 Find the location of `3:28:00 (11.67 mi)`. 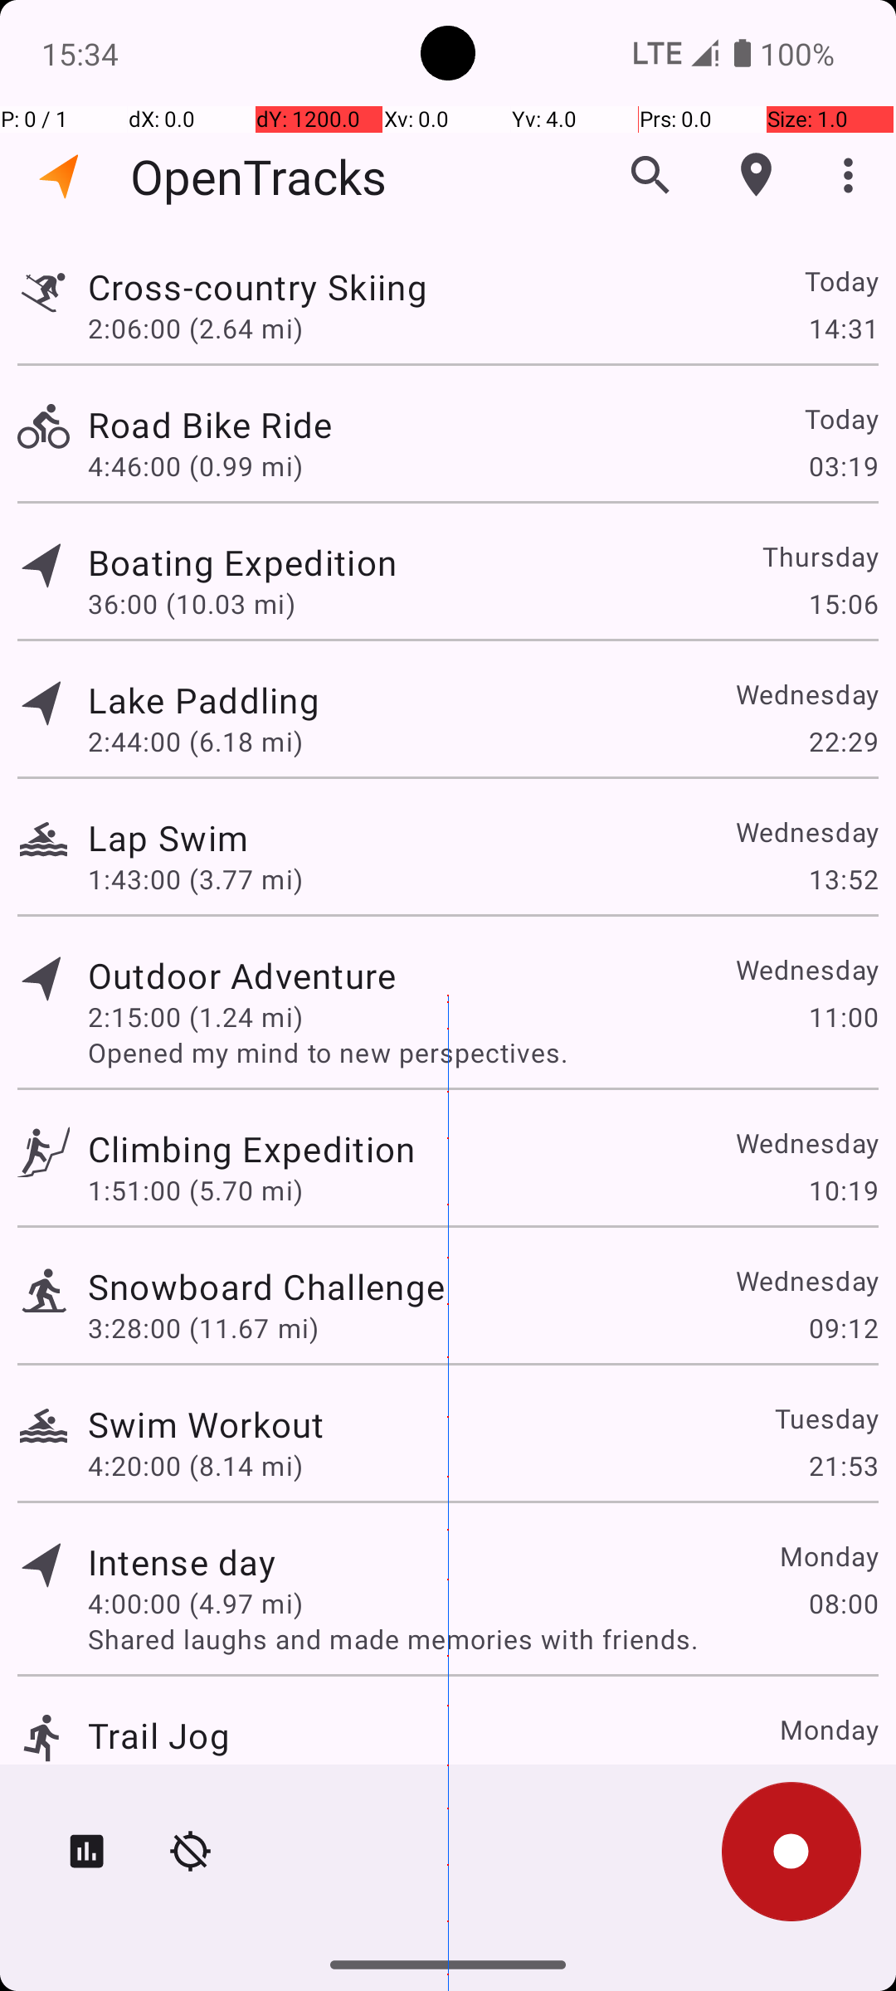

3:28:00 (11.67 mi) is located at coordinates (202, 1327).